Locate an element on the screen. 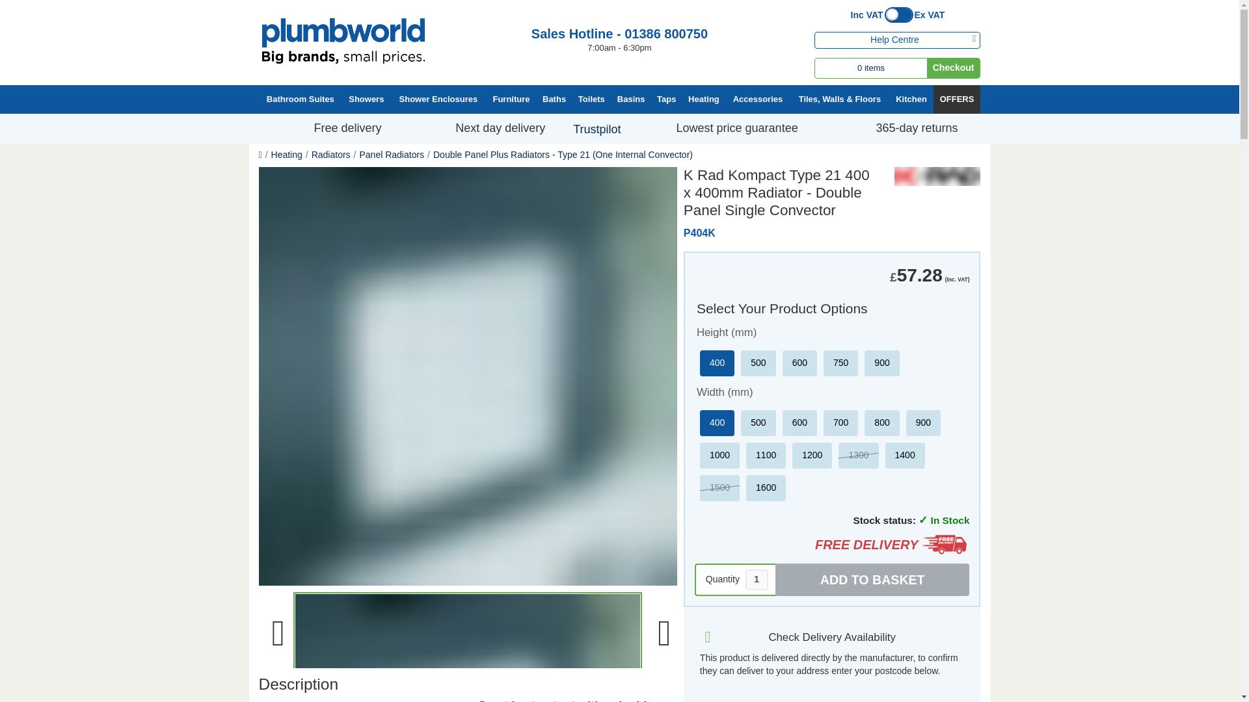 The height and width of the screenshot is (702, 1249). Plumbworld is located at coordinates (342, 41).